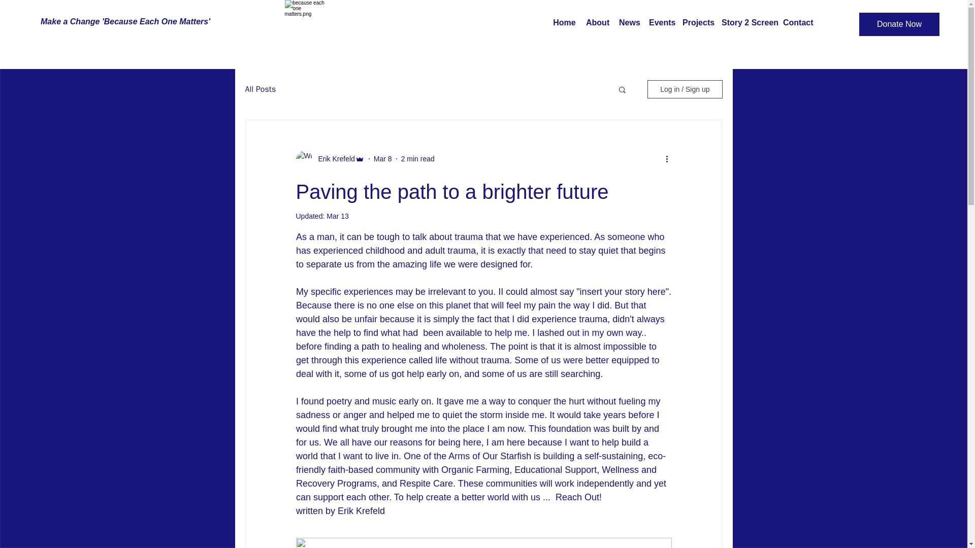  I want to click on Donate Now, so click(899, 24).